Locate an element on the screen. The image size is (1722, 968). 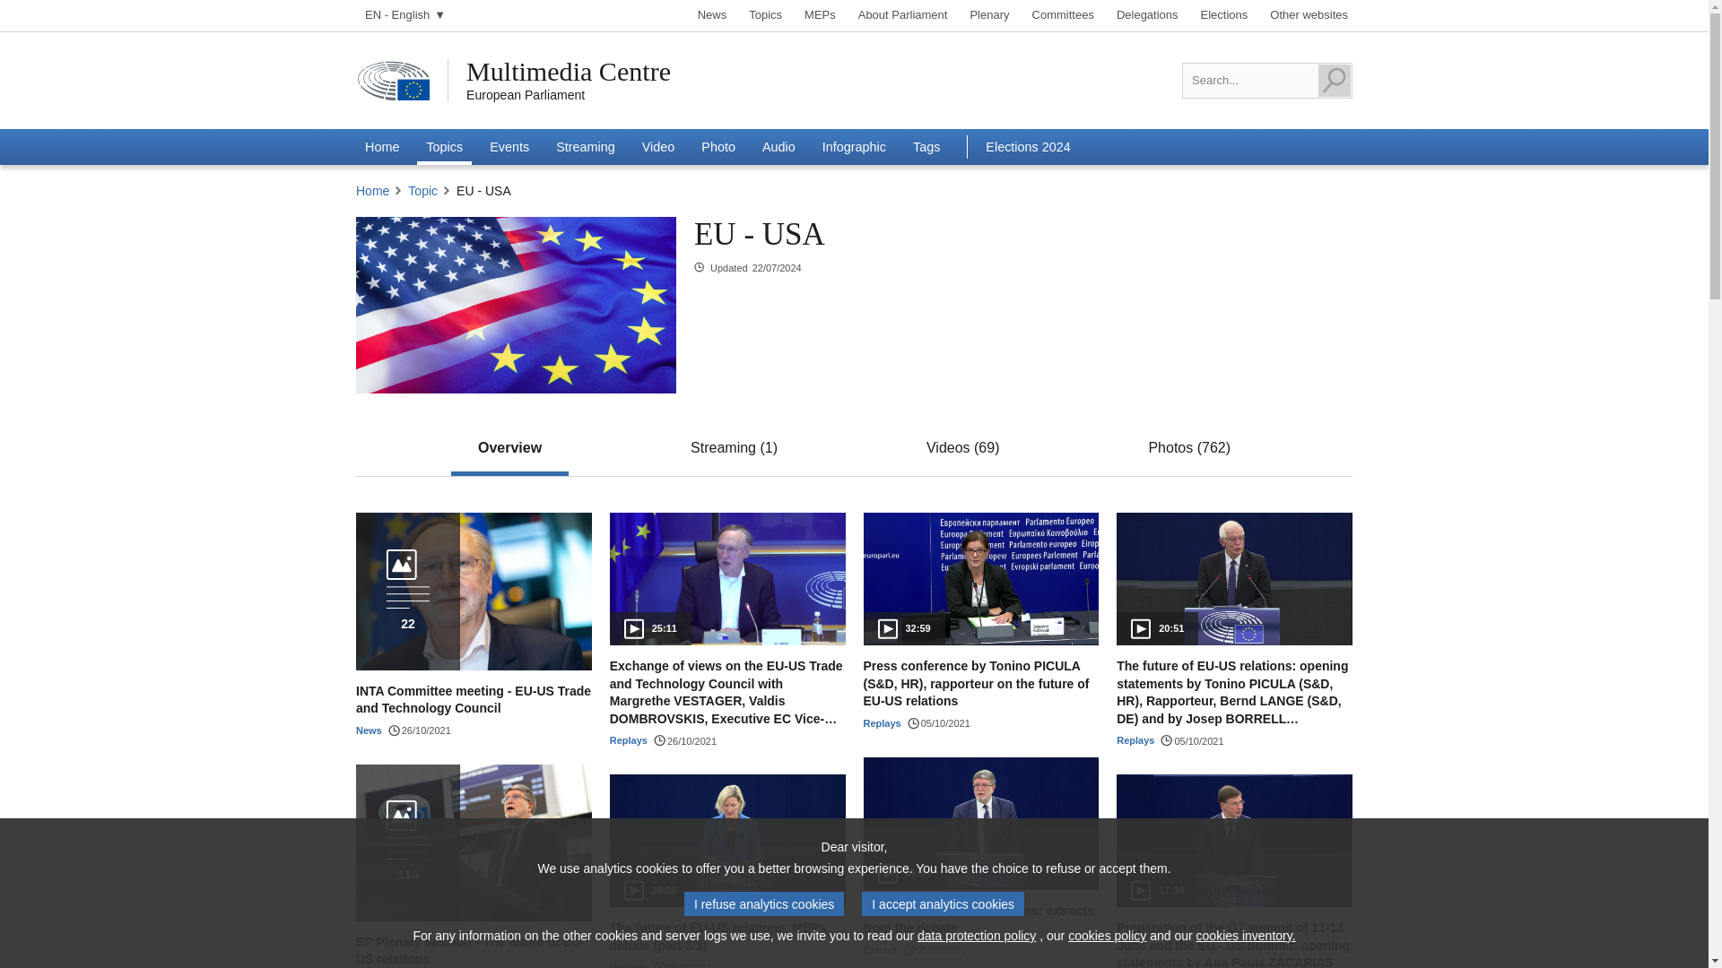
About Parliament is located at coordinates (902, 15).